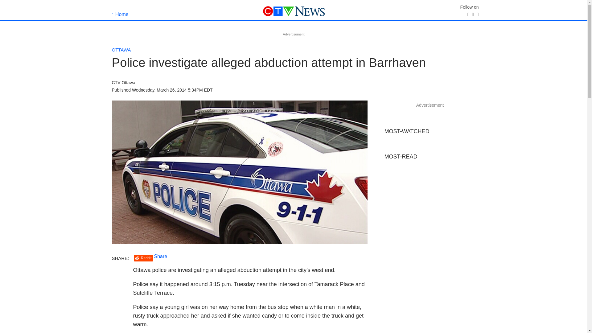 This screenshot has height=333, width=592. I want to click on Home, so click(120, 14).